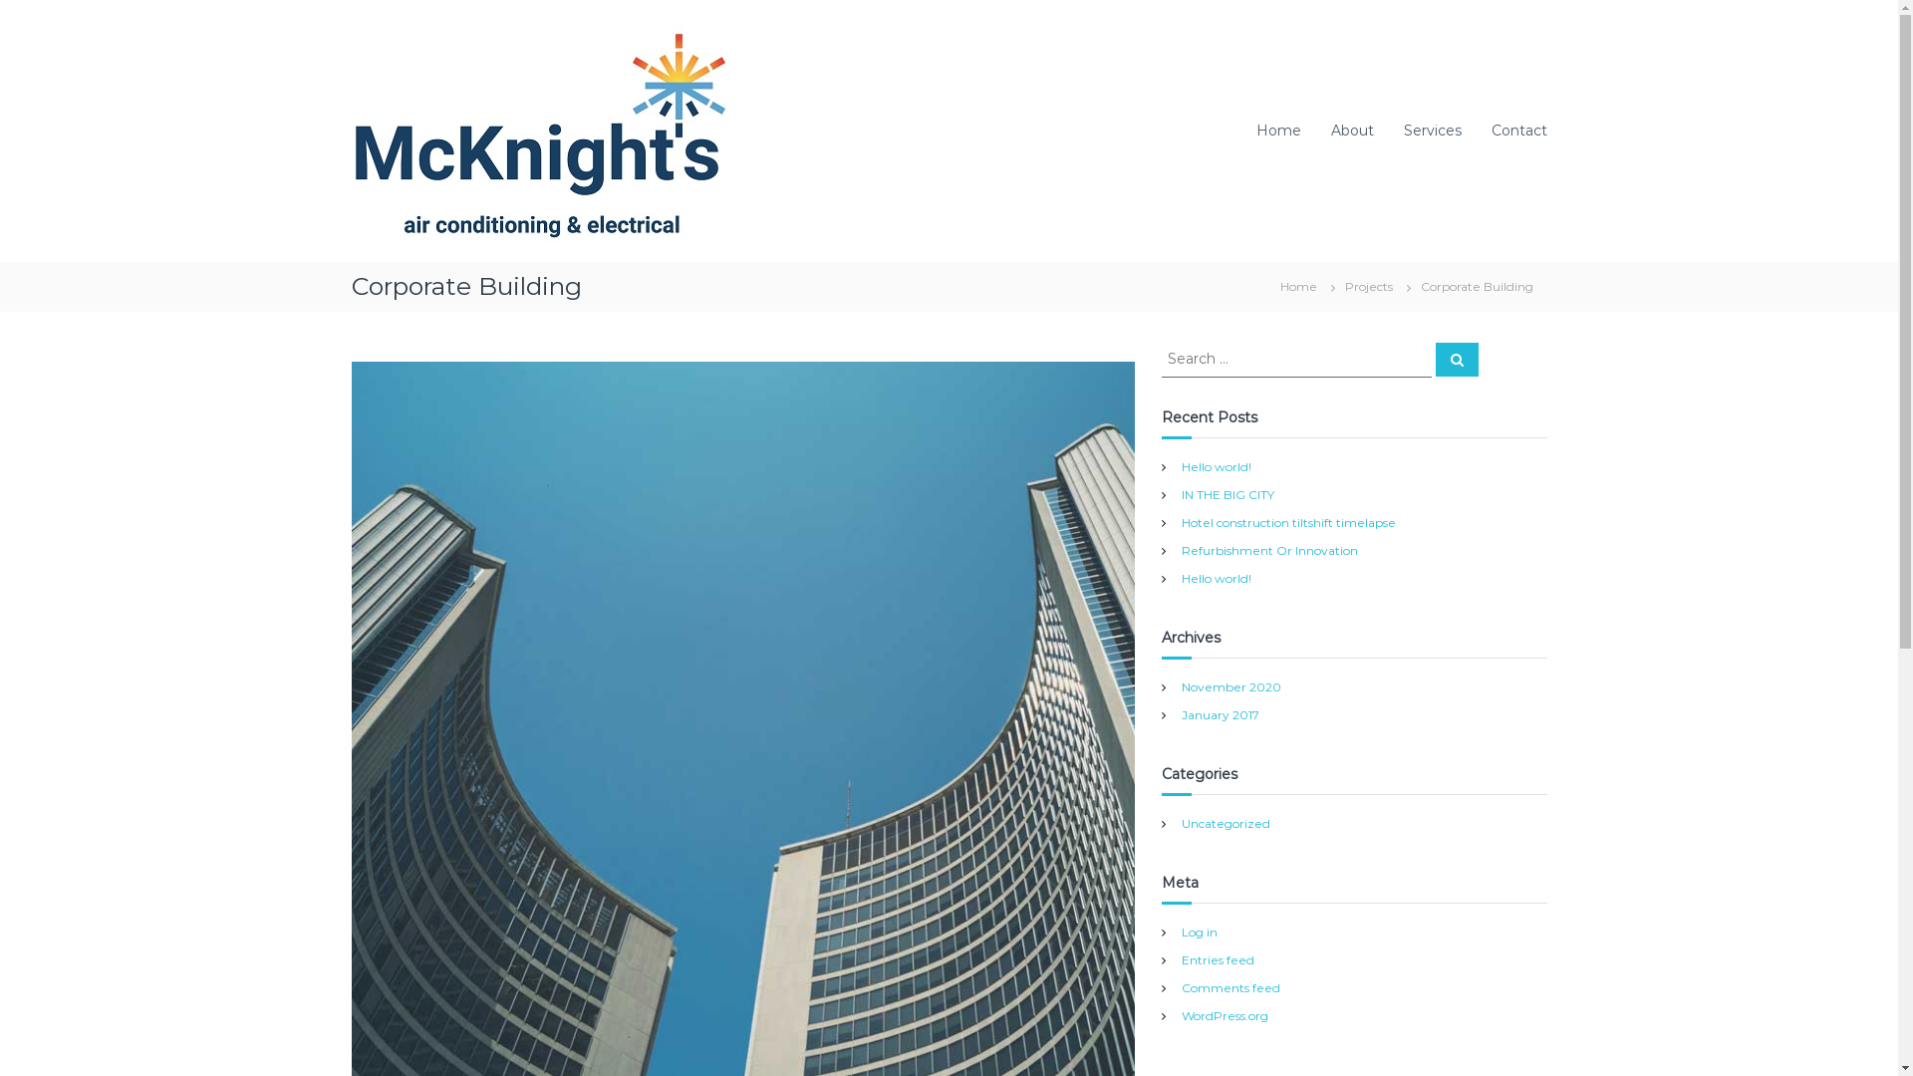 Image resolution: width=1913 pixels, height=1076 pixels. What do you see at coordinates (1226, 823) in the screenshot?
I see `Uncategorized` at bounding box center [1226, 823].